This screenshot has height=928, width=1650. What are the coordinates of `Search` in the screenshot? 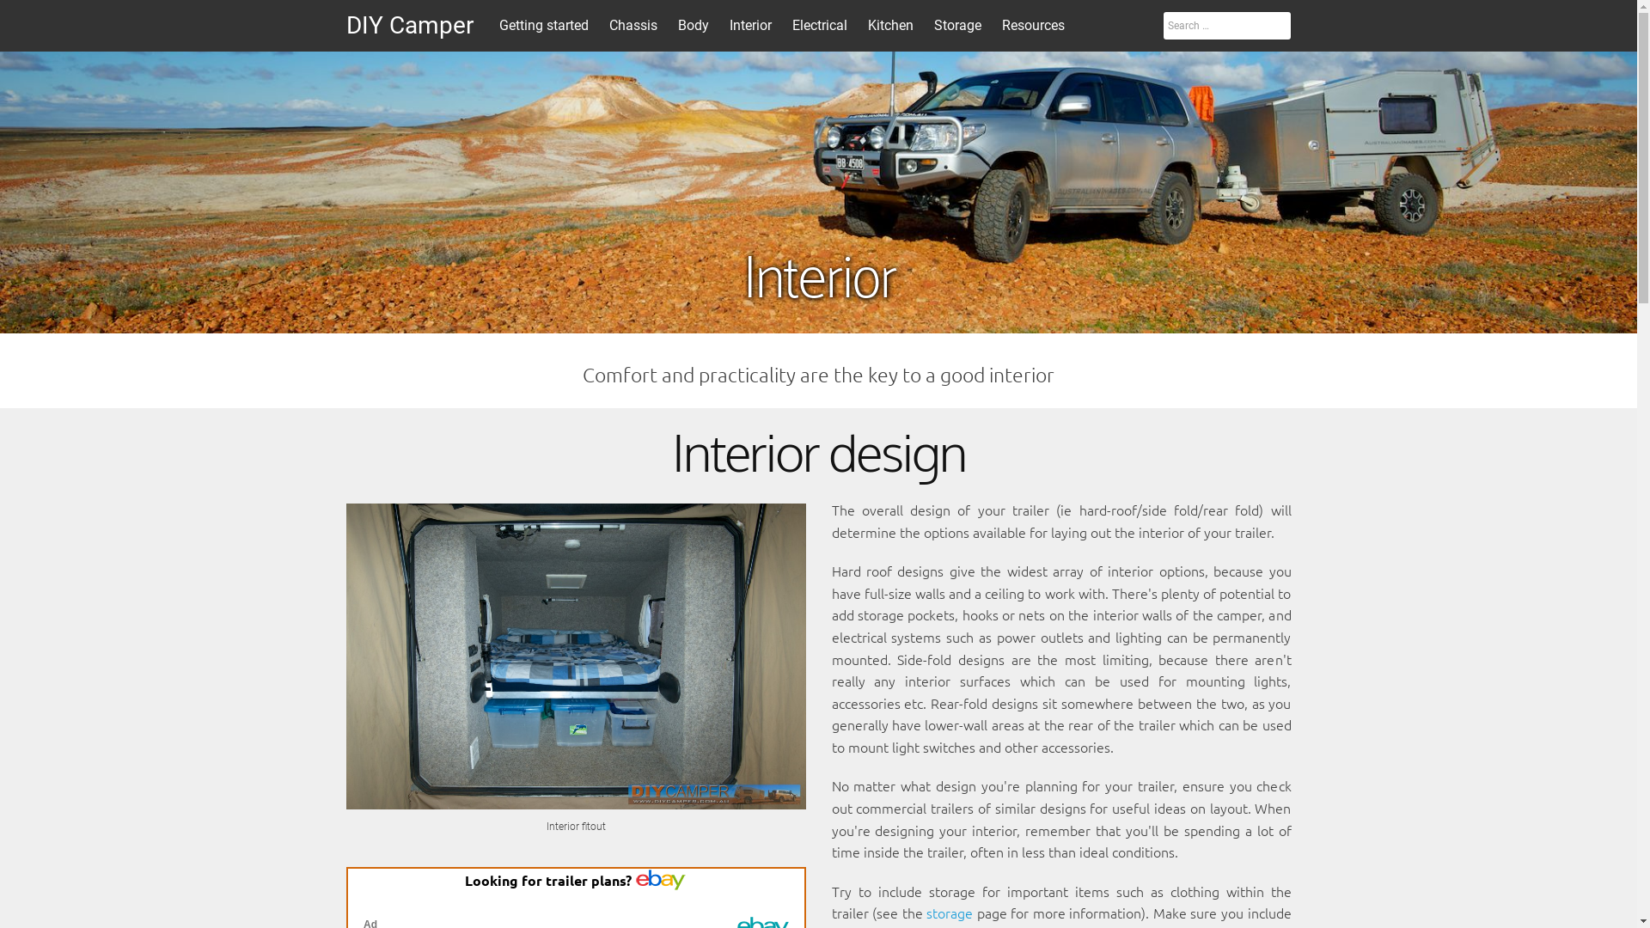 It's located at (40, 18).